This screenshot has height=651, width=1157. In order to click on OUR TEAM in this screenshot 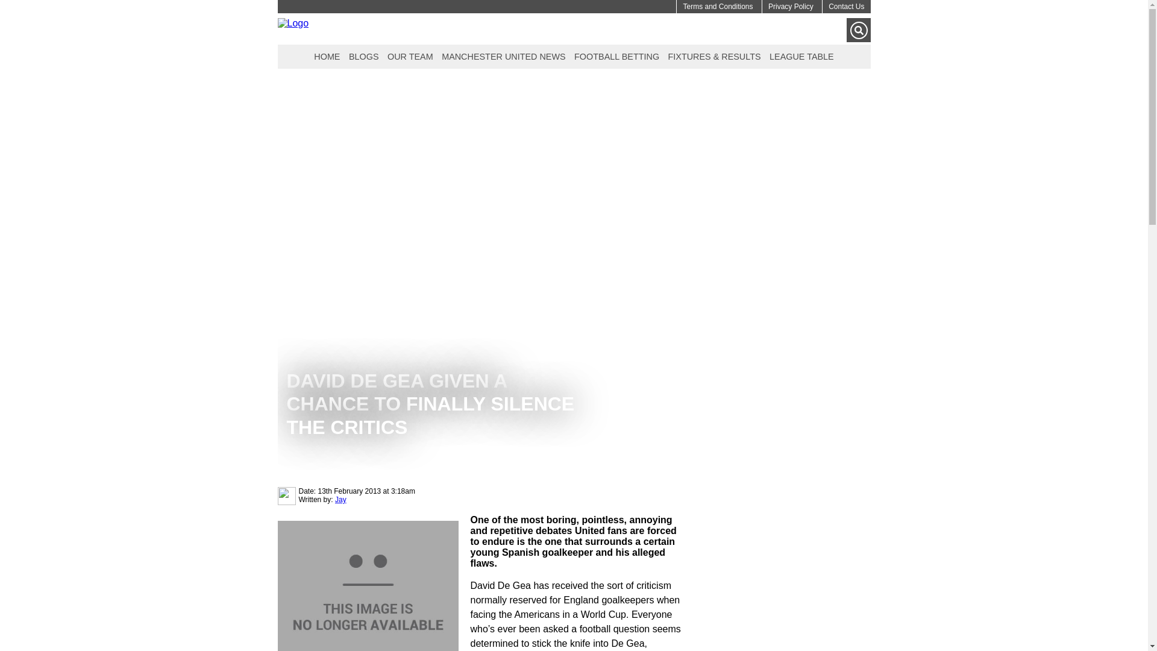, I will do `click(410, 55)`.